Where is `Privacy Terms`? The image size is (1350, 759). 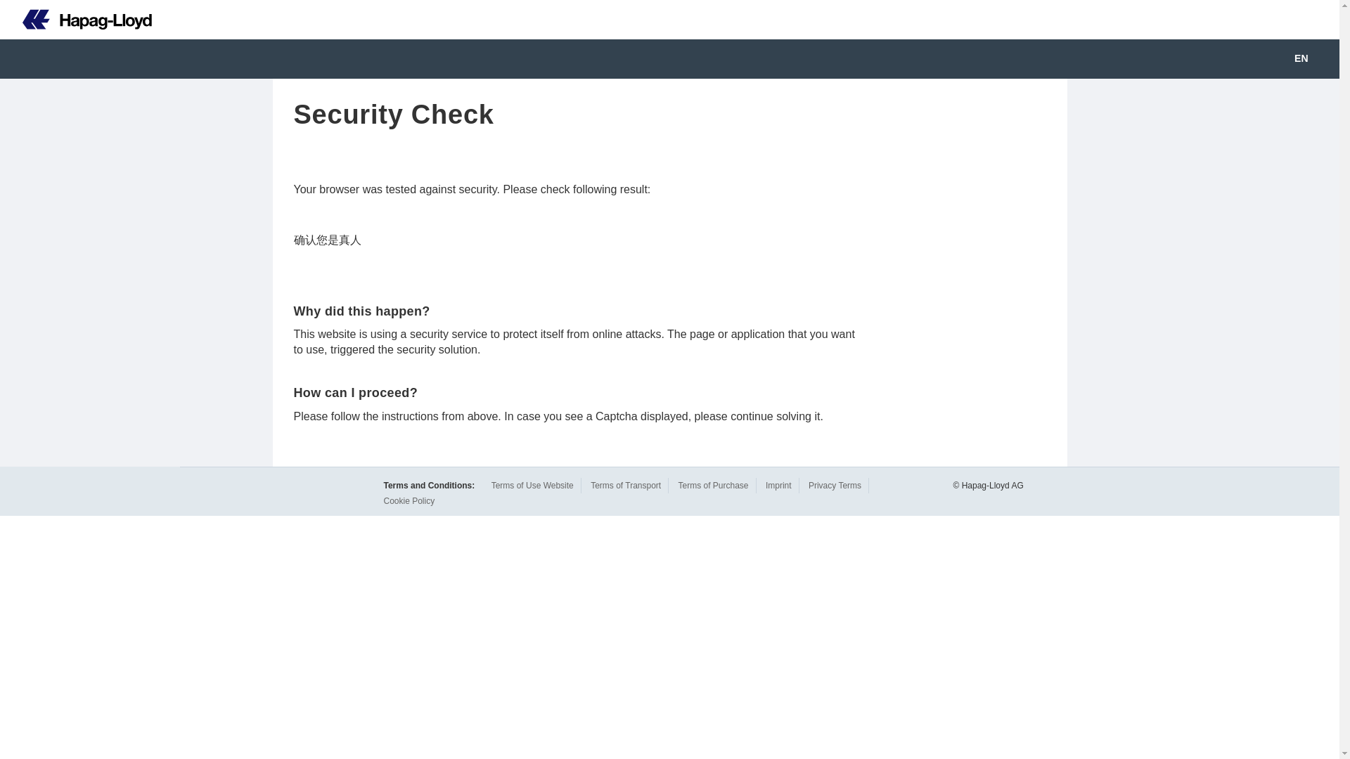 Privacy Terms is located at coordinates (835, 485).